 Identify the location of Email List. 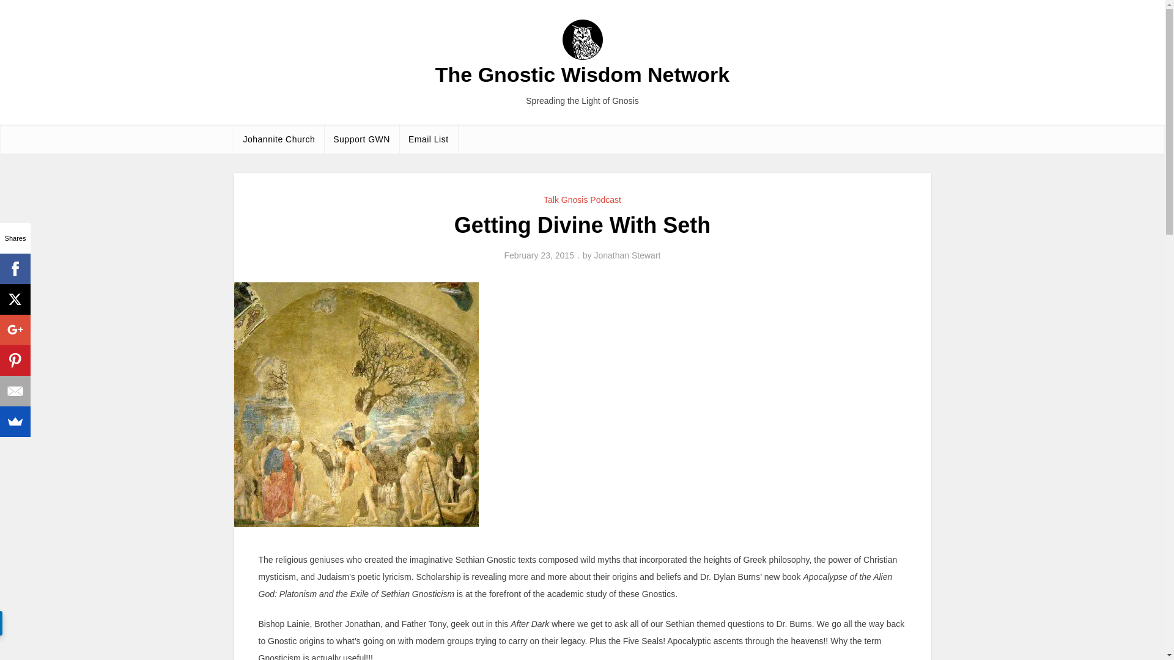
(428, 139).